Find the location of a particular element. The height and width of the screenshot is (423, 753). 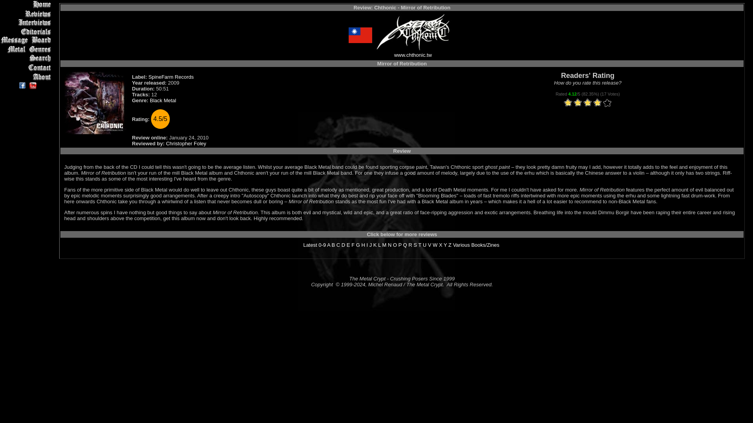

5 stars out of 5 is located at coordinates (587, 103).